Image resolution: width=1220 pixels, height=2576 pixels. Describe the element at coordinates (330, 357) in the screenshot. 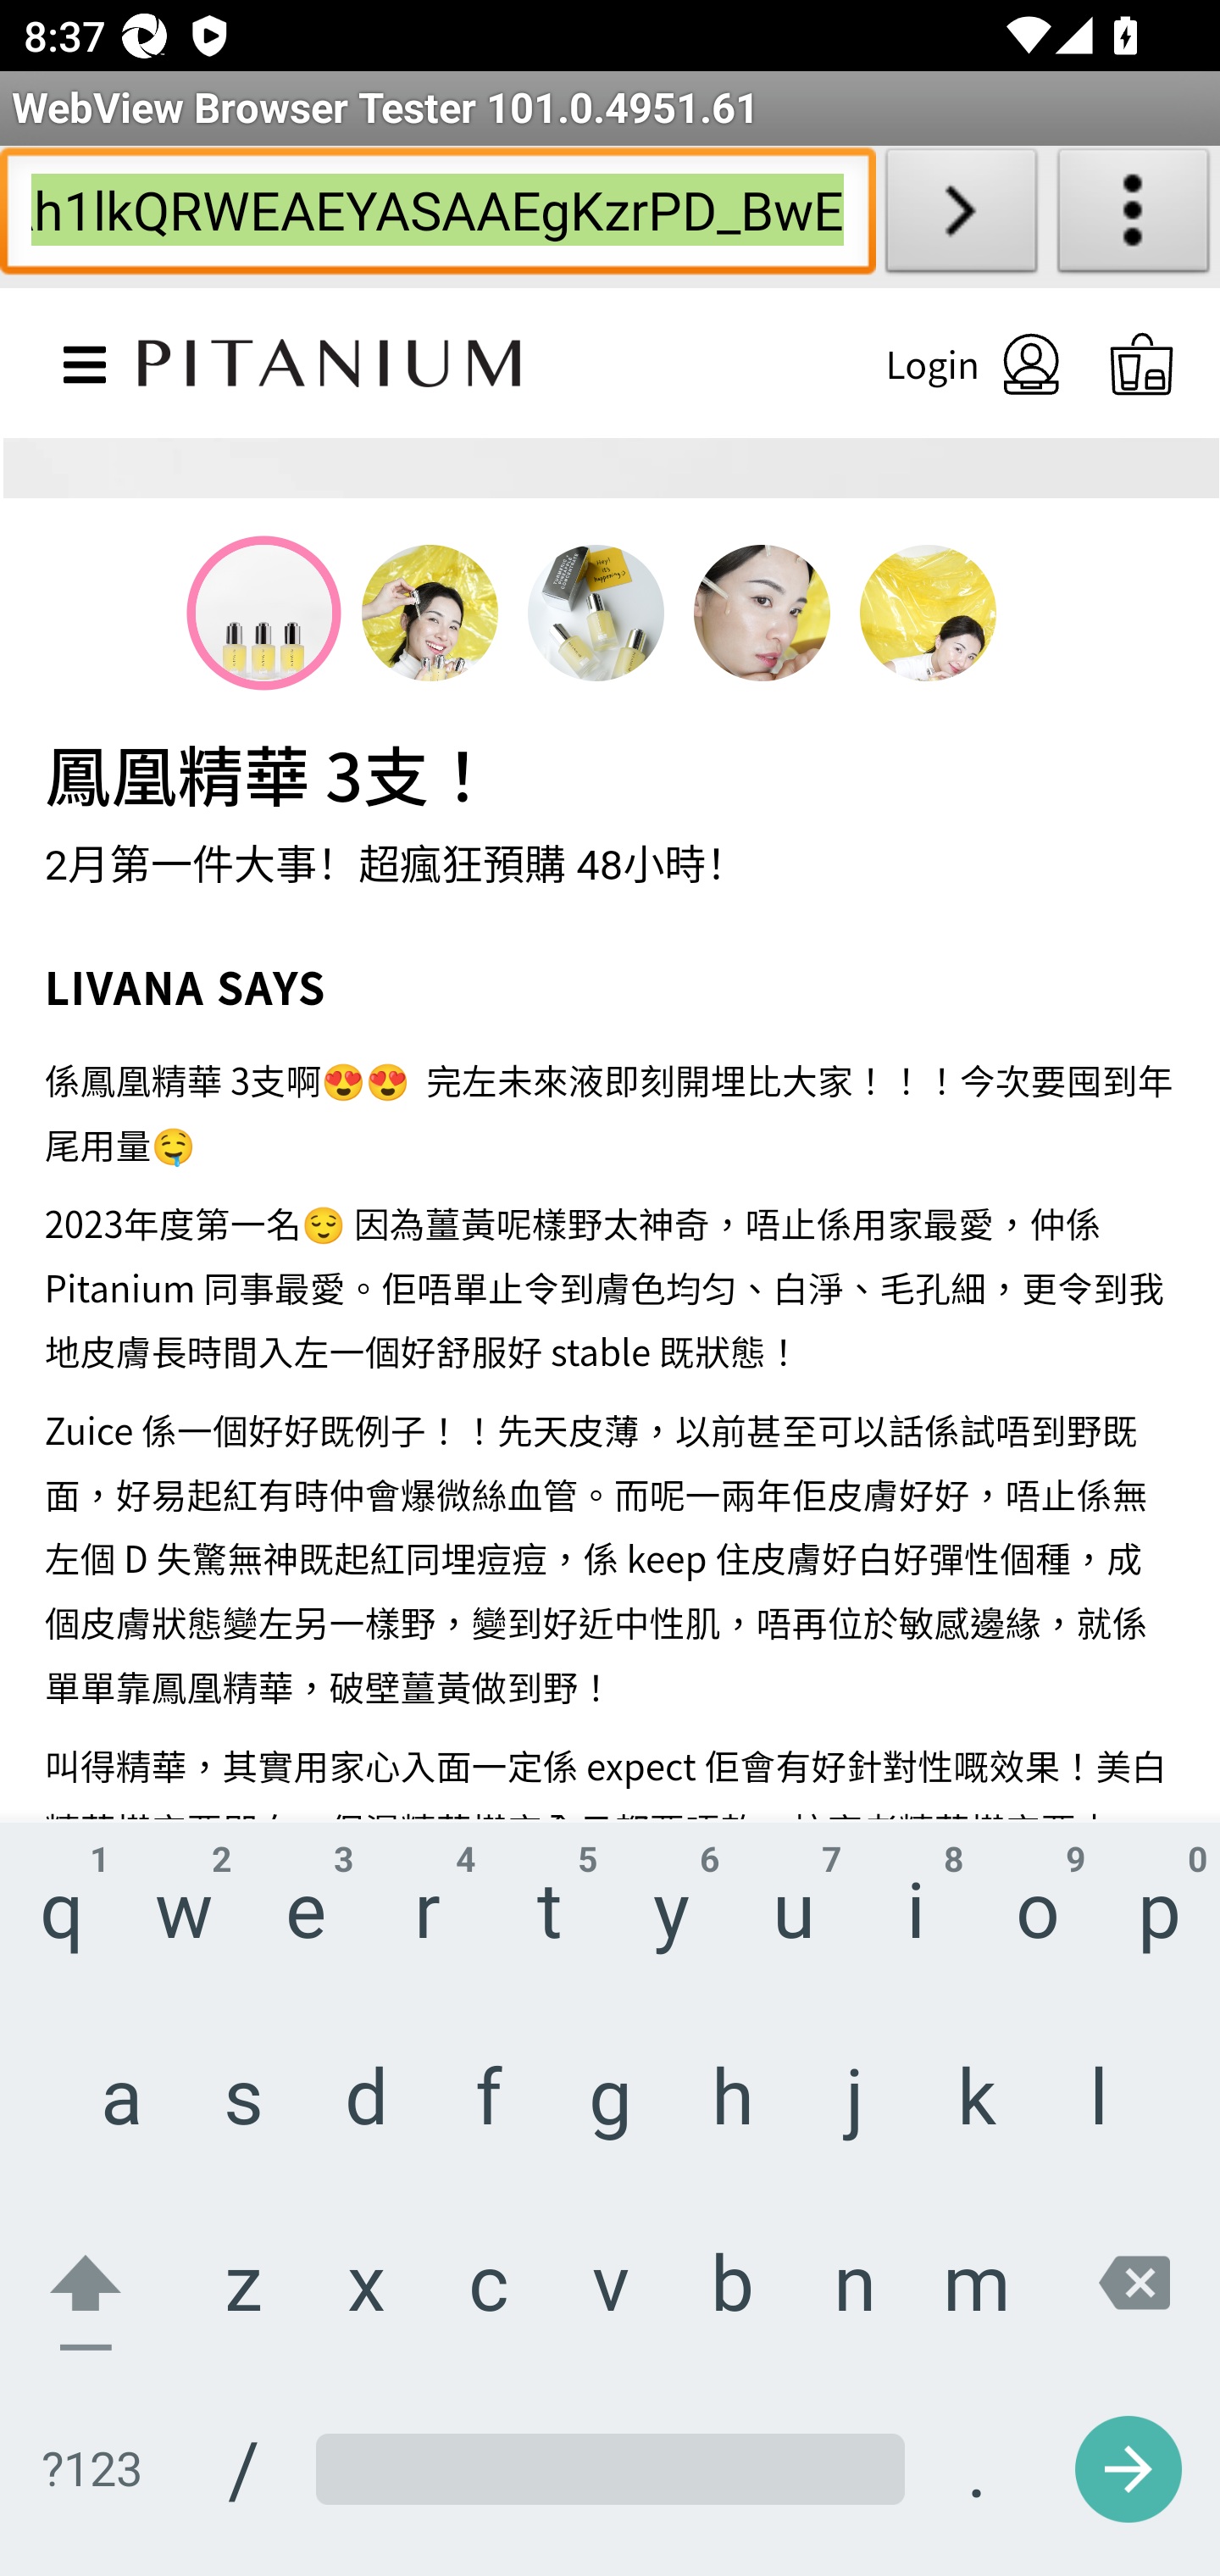

I see `Brand Logo` at that location.